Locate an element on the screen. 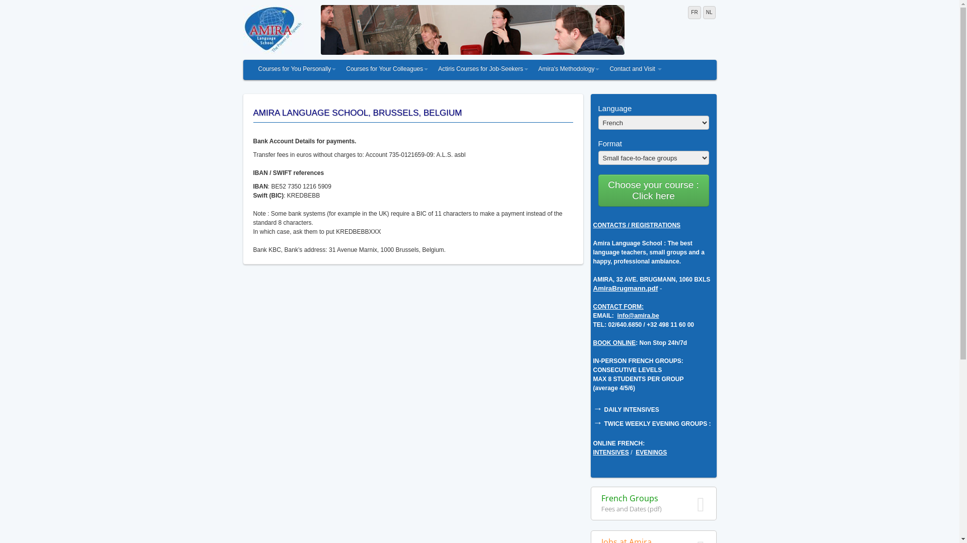 Image resolution: width=967 pixels, height=543 pixels. NL is located at coordinates (709, 13).